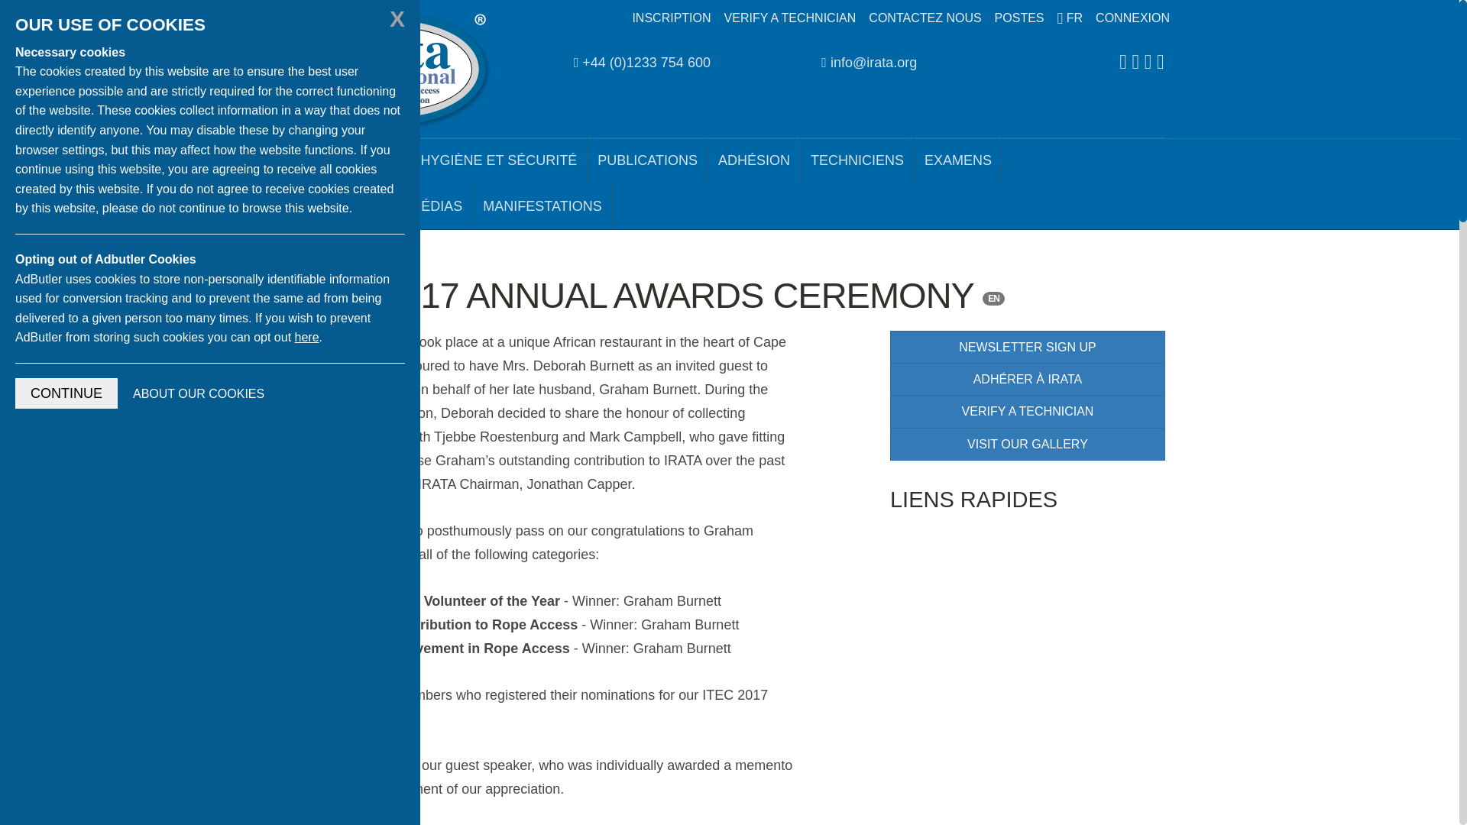 This screenshot has height=825, width=1467. What do you see at coordinates (542, 206) in the screenshot?
I see `MANIFESTATIONS` at bounding box center [542, 206].